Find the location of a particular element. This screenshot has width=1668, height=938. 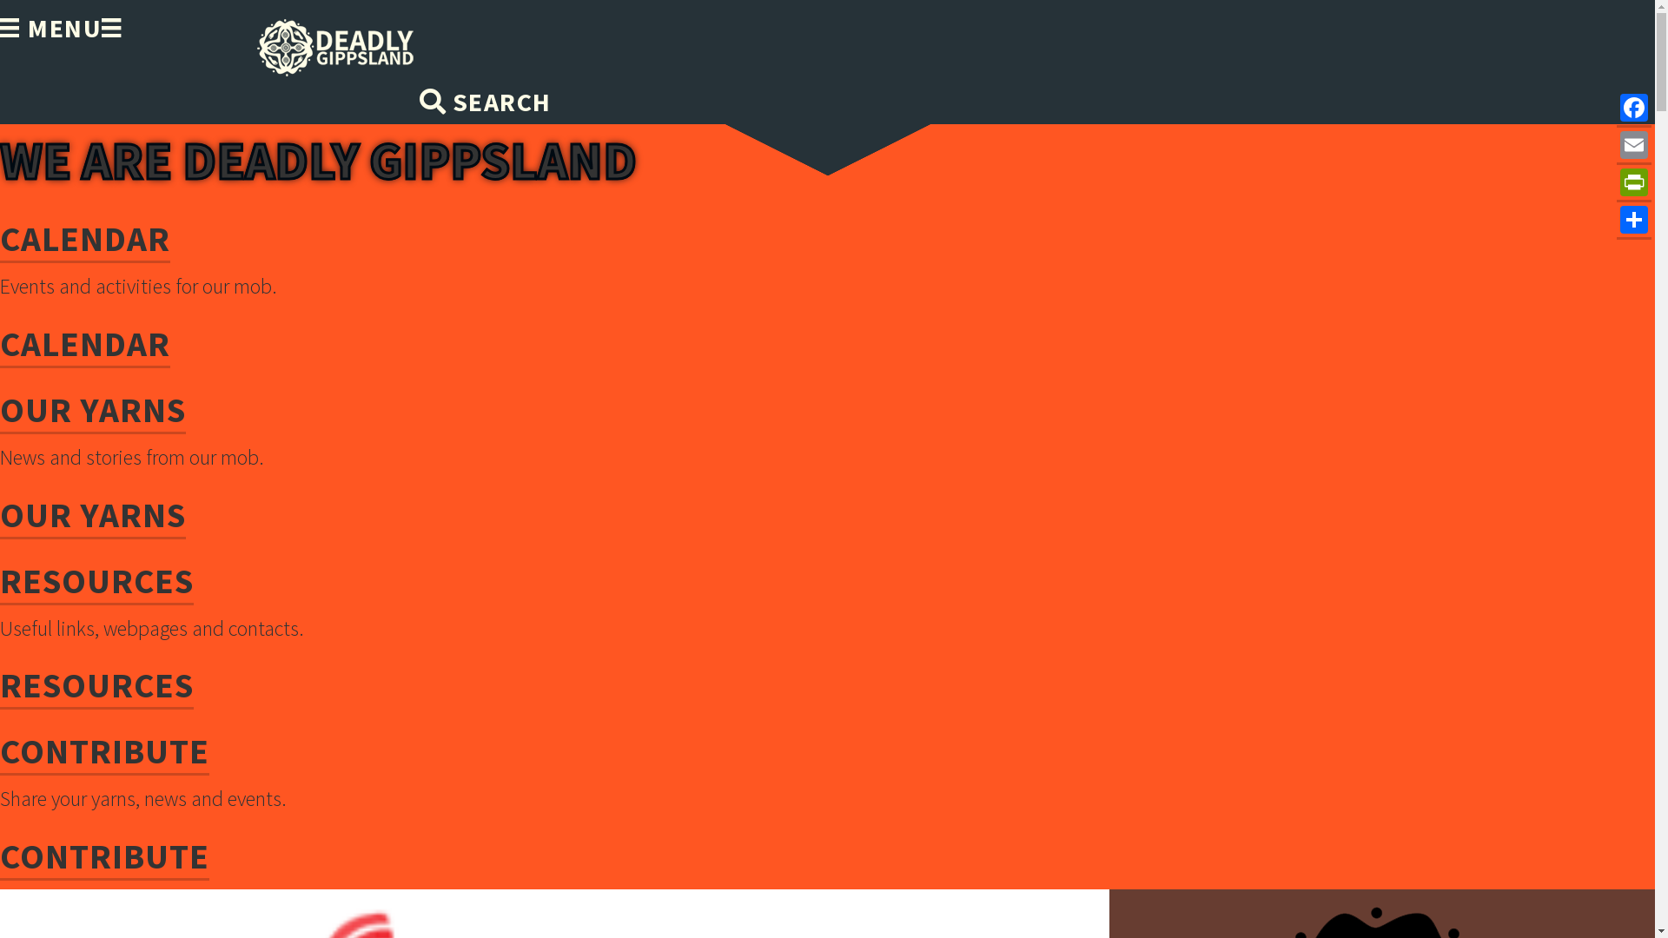

PrintFriendly is located at coordinates (1634, 184).